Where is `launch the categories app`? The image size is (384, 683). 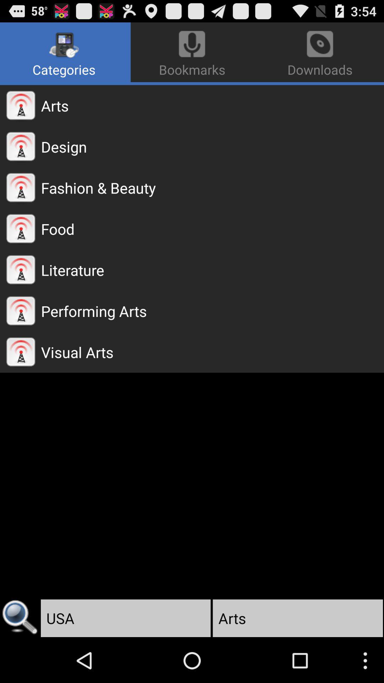 launch the categories app is located at coordinates (65, 52).